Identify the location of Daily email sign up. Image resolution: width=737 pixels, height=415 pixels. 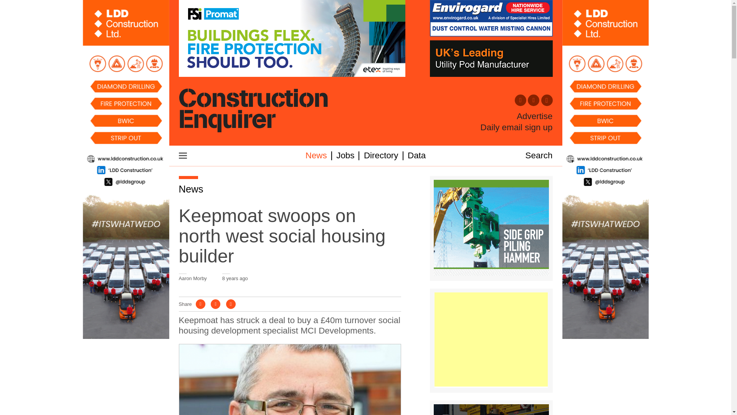
(517, 127).